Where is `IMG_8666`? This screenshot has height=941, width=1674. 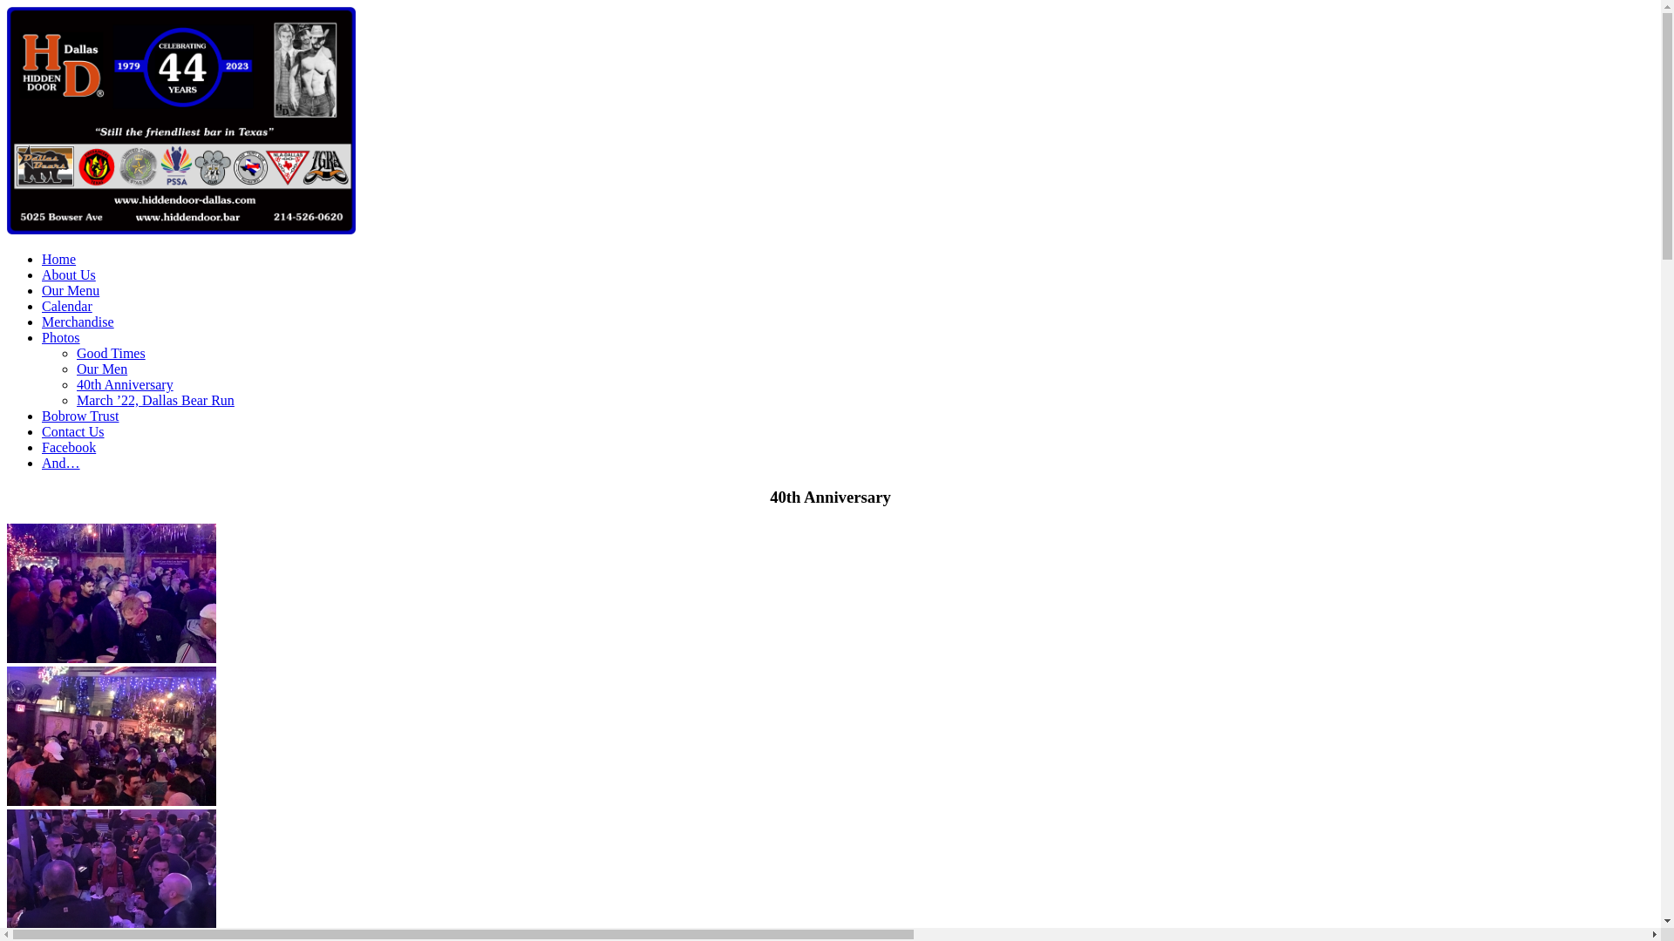 IMG_8666 is located at coordinates (112, 736).